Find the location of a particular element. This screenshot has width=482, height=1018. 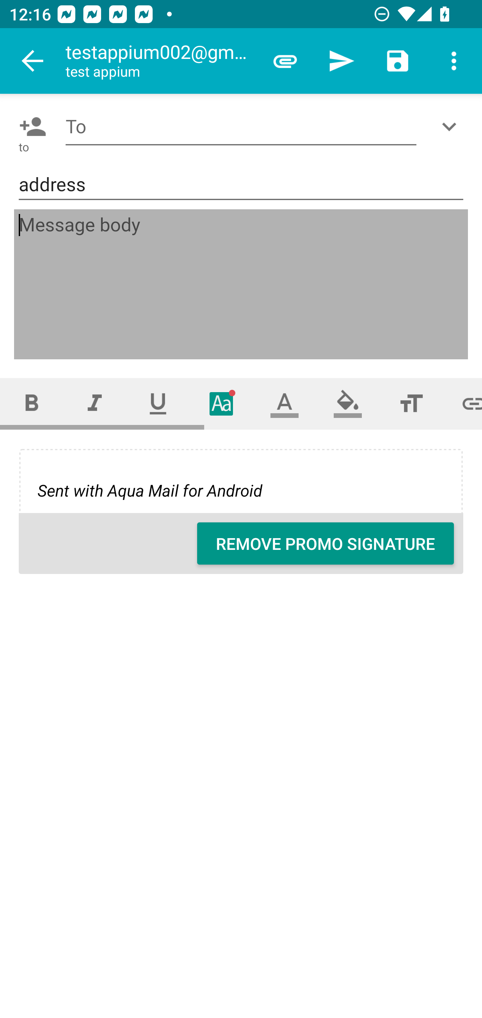

Send is located at coordinates (341, 61).